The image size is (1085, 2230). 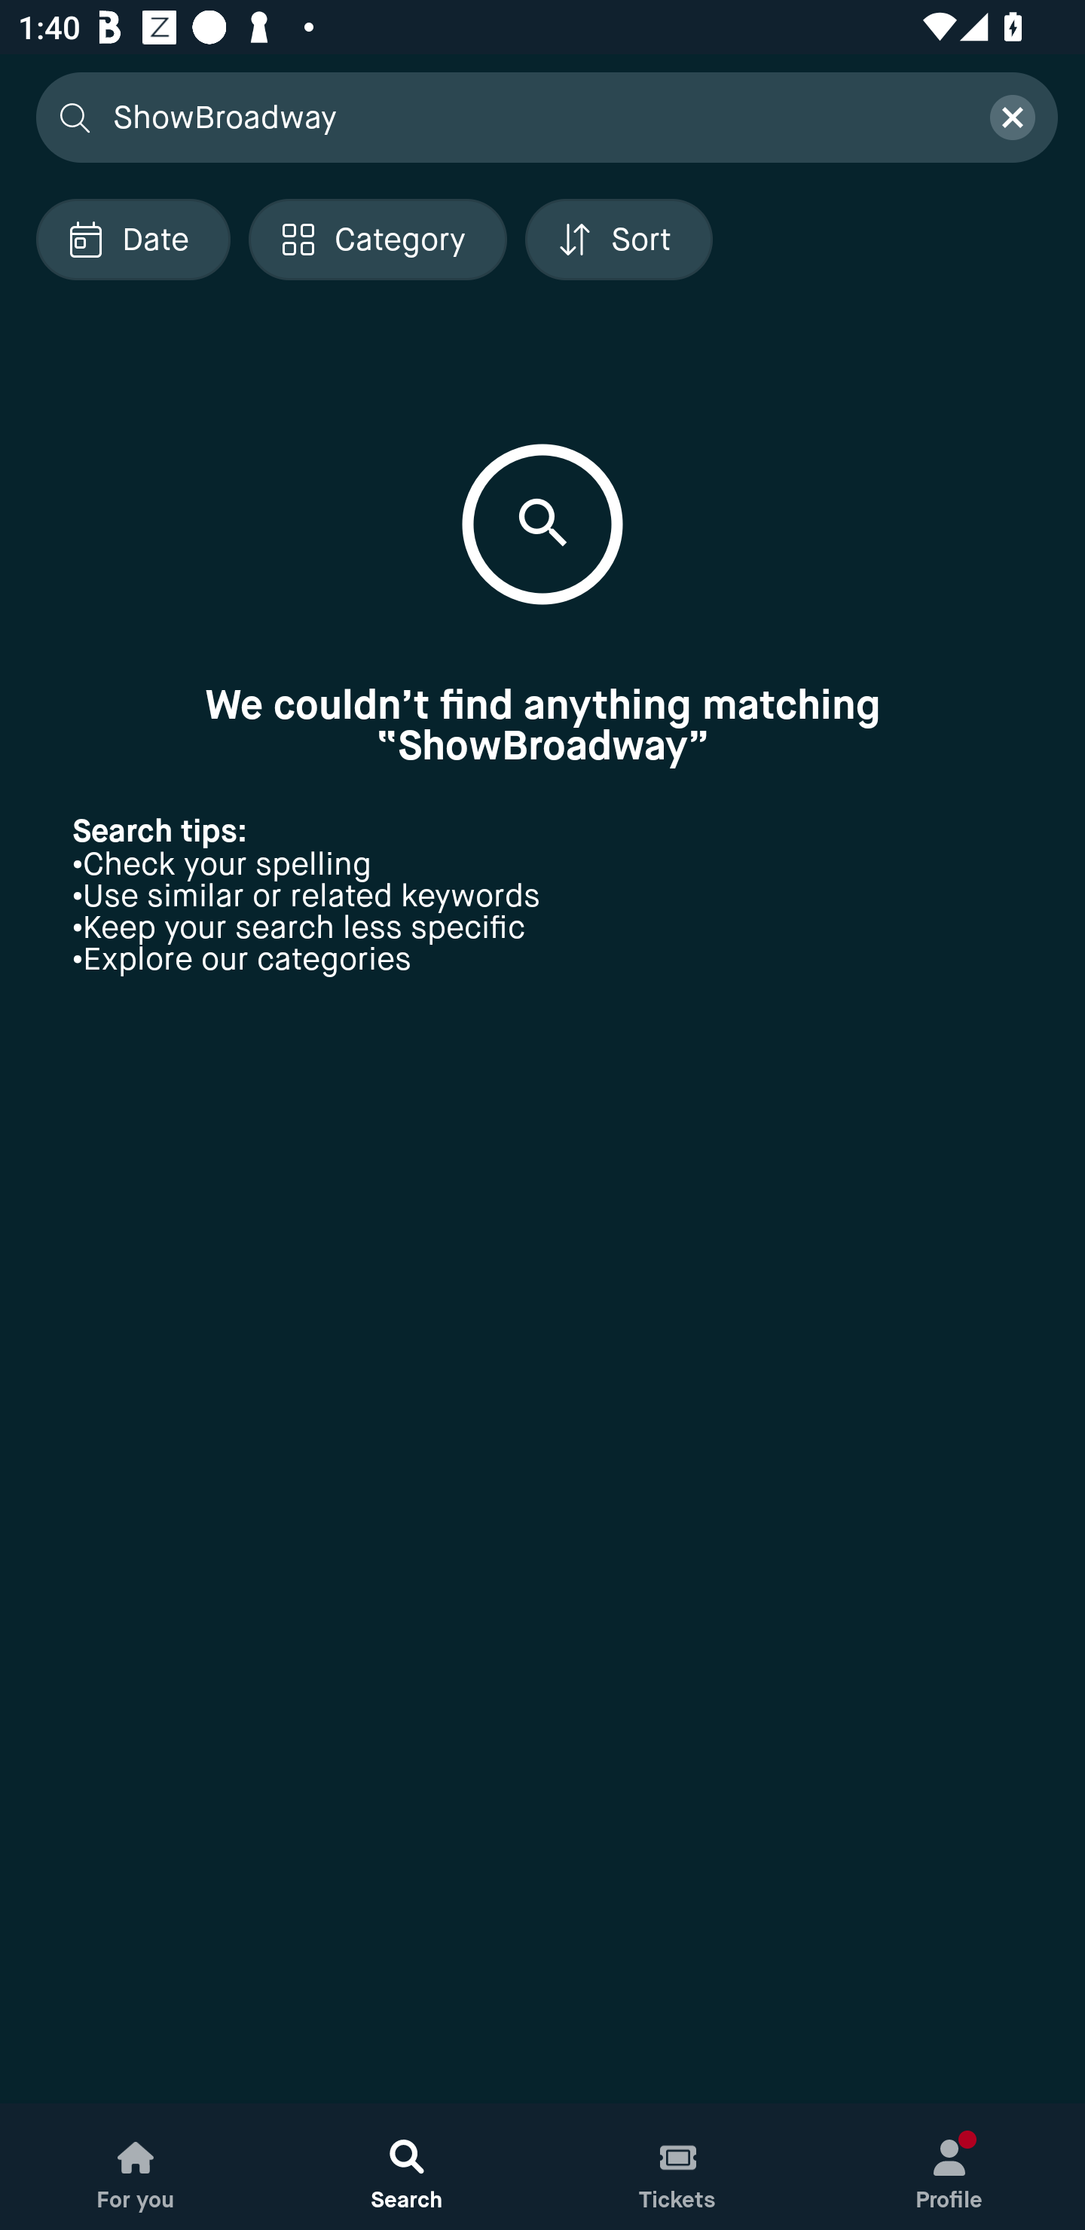 What do you see at coordinates (136, 2167) in the screenshot?
I see `For you` at bounding box center [136, 2167].